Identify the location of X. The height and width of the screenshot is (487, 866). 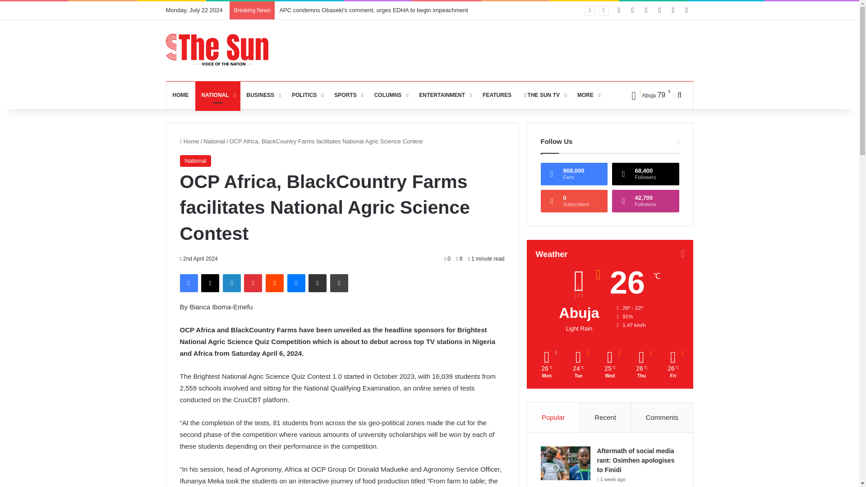
(210, 283).